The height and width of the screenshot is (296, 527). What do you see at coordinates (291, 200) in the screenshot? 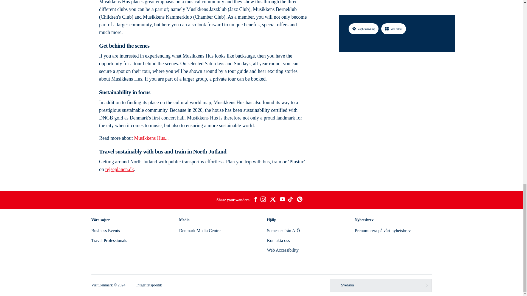
I see `tiktok` at bounding box center [291, 200].